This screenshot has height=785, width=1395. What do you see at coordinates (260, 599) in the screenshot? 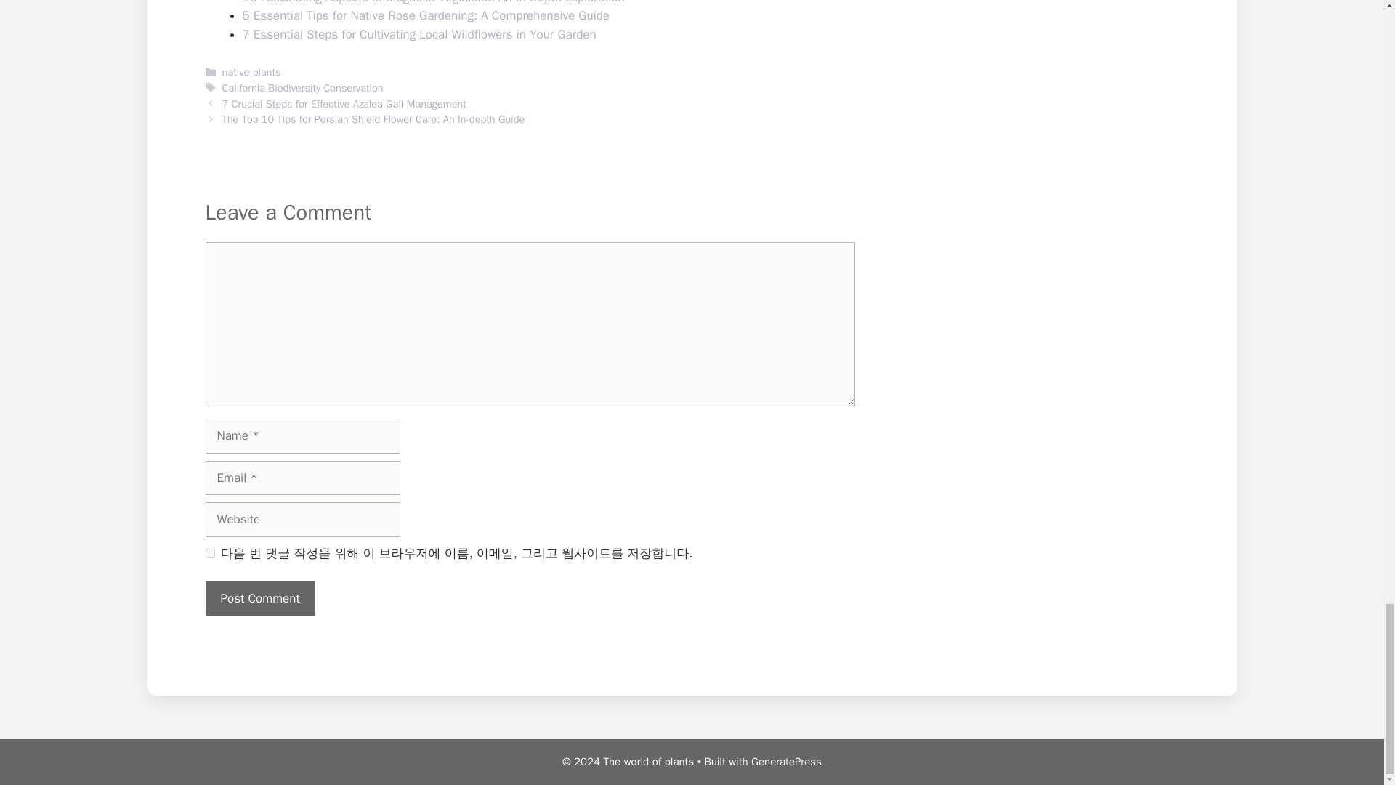
I see `Post Comment` at bounding box center [260, 599].